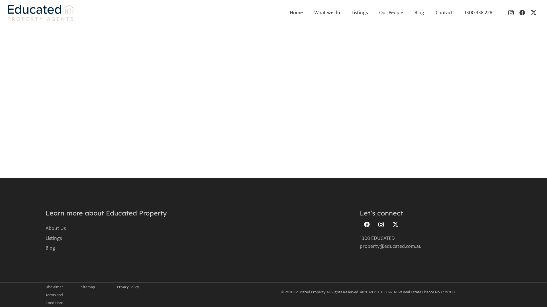  What do you see at coordinates (395, 225) in the screenshot?
I see `Twitter` at bounding box center [395, 225].